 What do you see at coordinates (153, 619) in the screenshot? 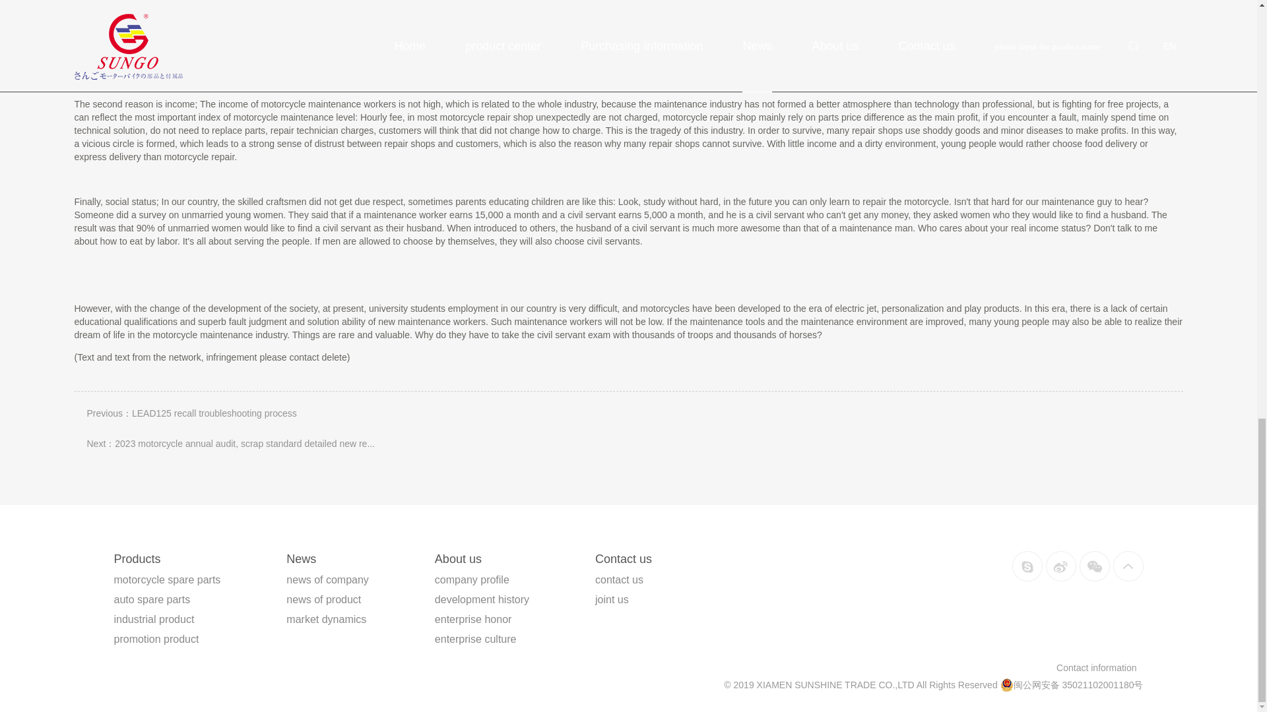
I see `industrial product` at bounding box center [153, 619].